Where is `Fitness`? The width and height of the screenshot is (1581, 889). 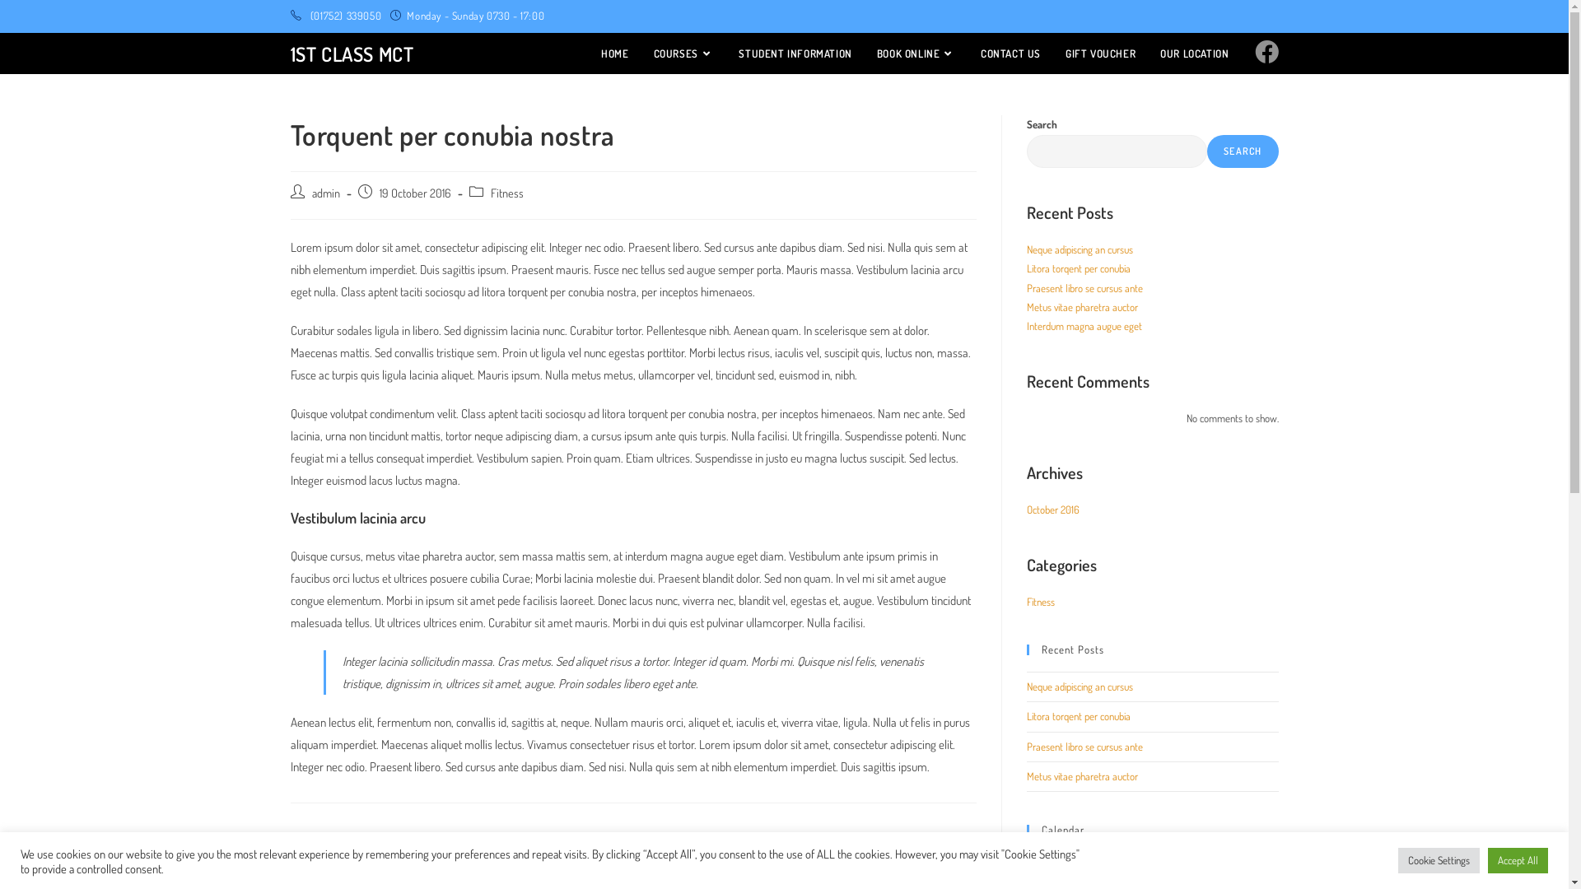 Fitness is located at coordinates (1040, 602).